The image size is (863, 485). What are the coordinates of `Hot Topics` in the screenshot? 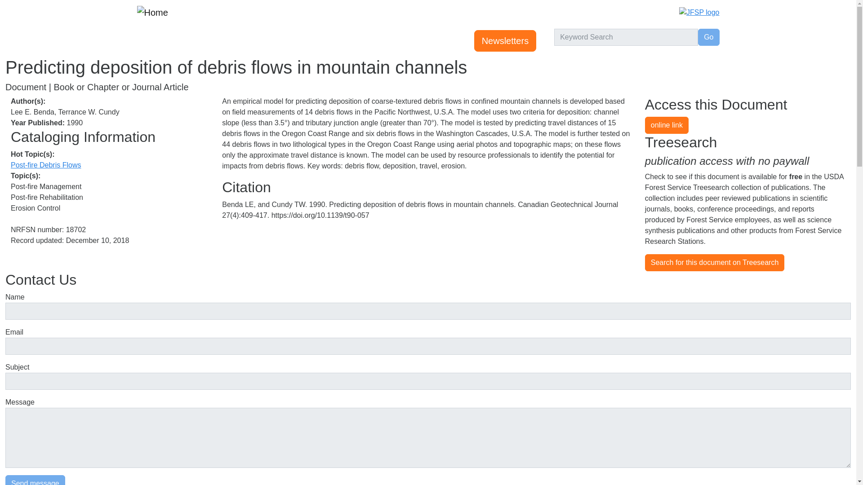 It's located at (297, 41).